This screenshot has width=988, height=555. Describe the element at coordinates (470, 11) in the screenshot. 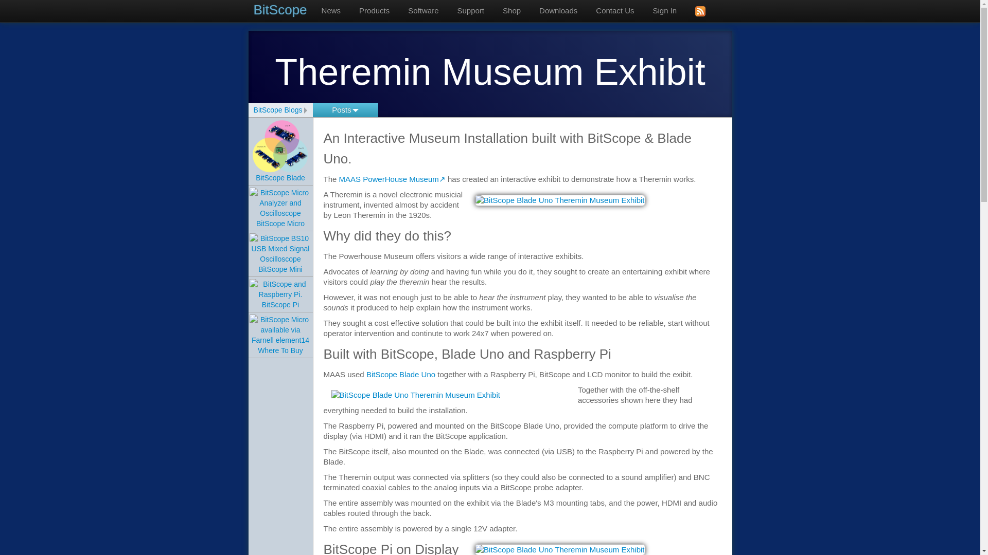

I see `BitScope in Education.` at that location.